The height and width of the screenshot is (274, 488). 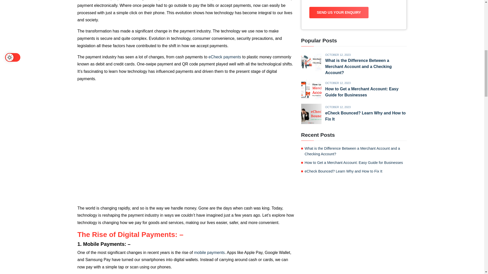 What do you see at coordinates (362, 92) in the screenshot?
I see `How to Get a Merchant Account: Easy Guide for Businesses` at bounding box center [362, 92].